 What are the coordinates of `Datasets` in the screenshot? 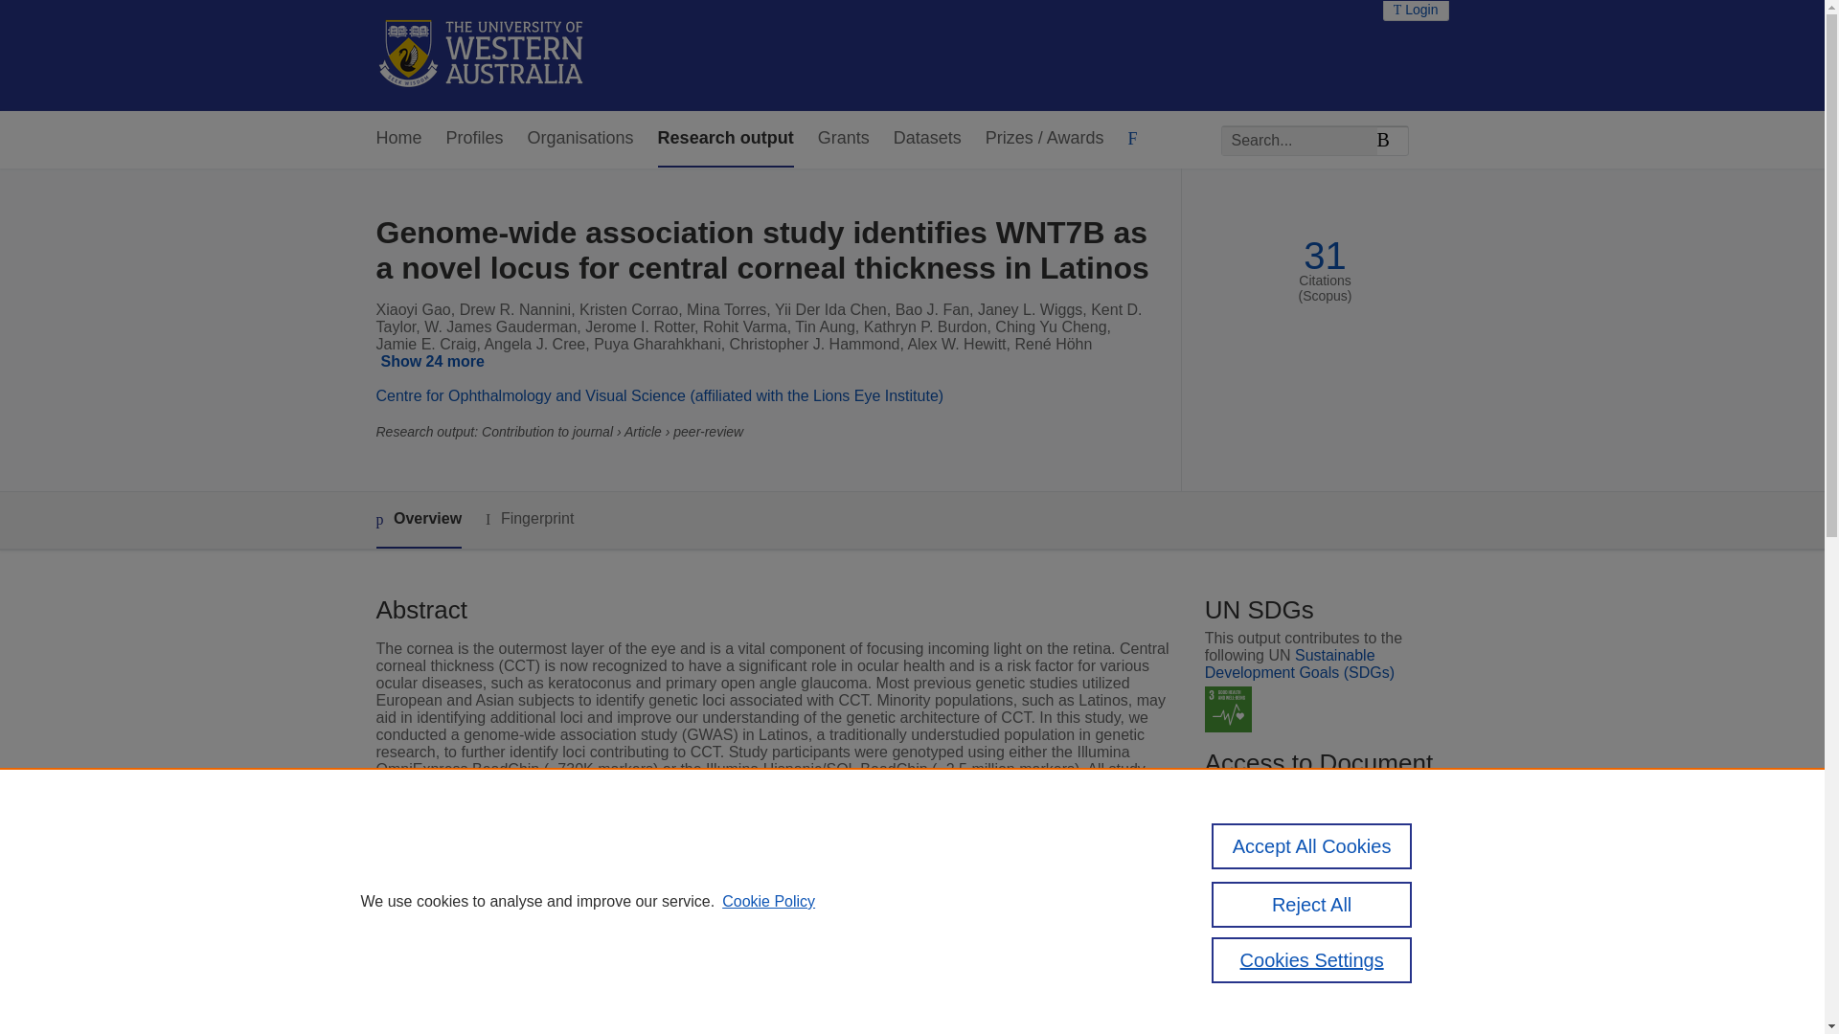 It's located at (927, 138).